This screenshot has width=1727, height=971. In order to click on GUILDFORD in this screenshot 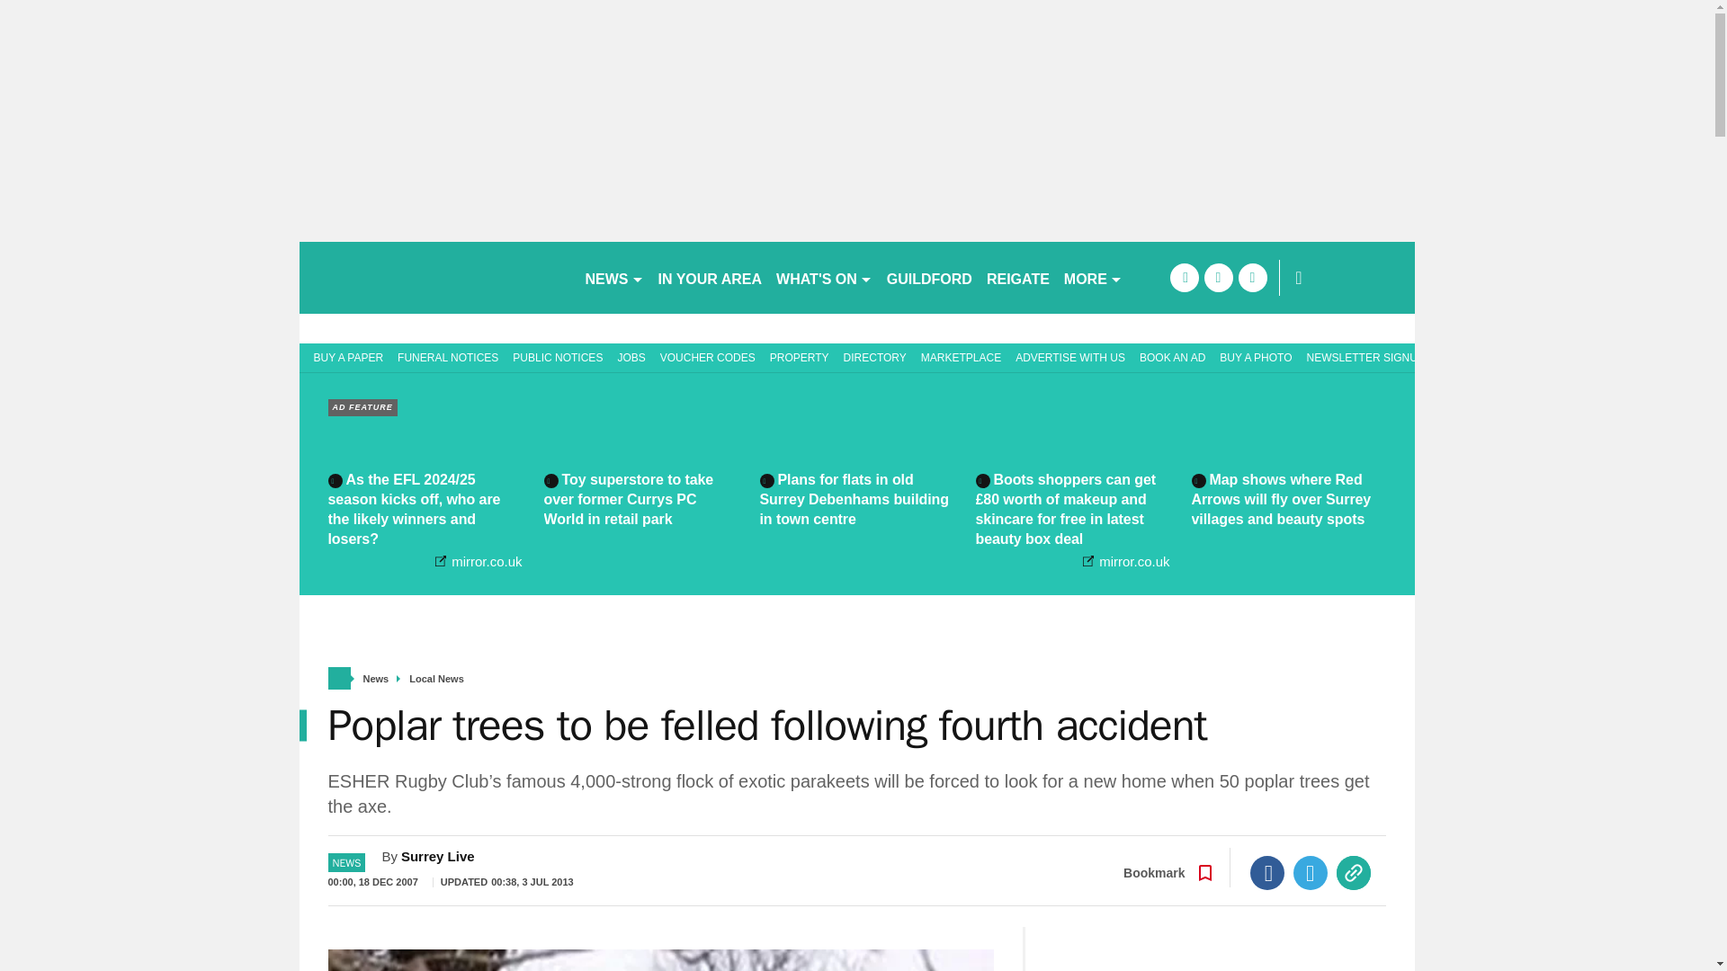, I will do `click(928, 277)`.